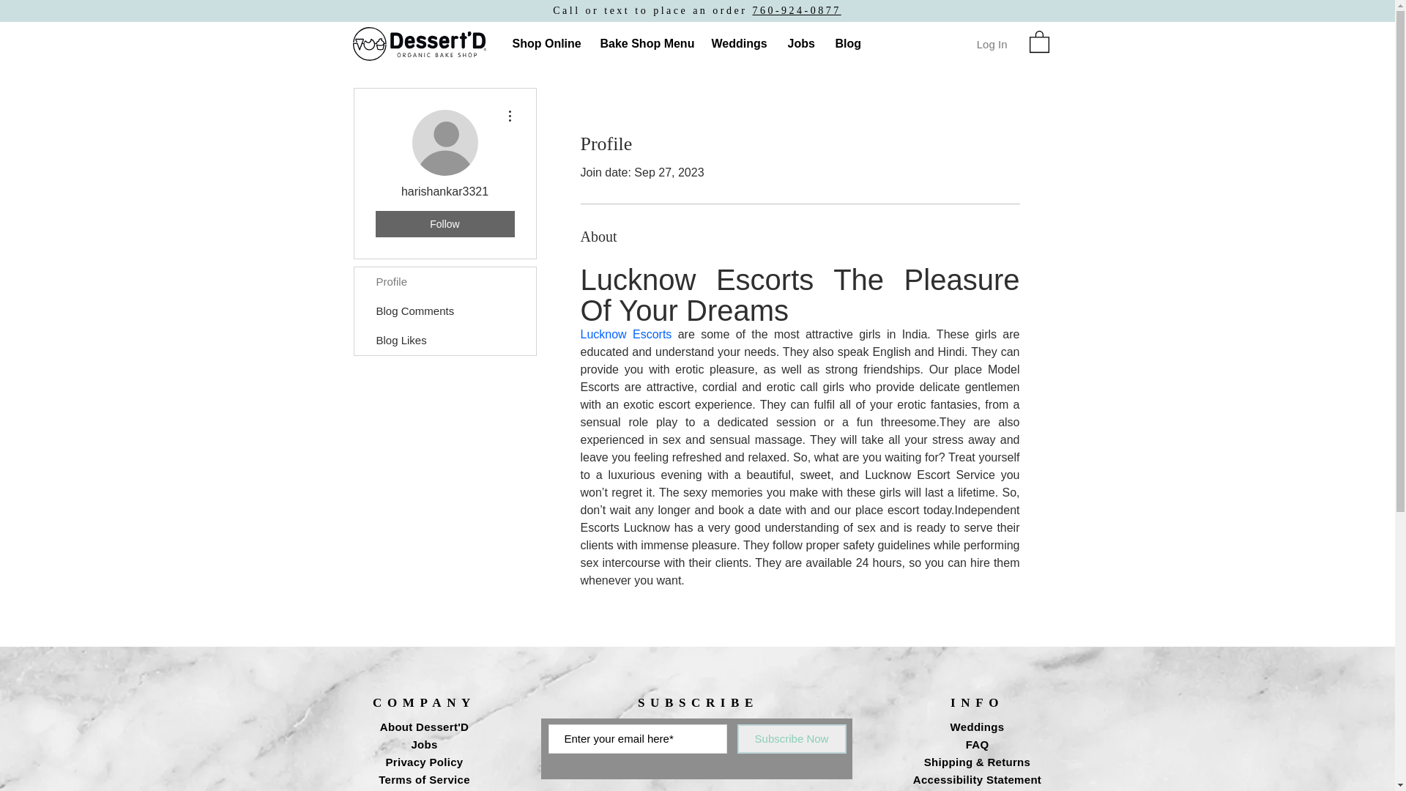 The image size is (1406, 791). I want to click on Follow, so click(445, 224).